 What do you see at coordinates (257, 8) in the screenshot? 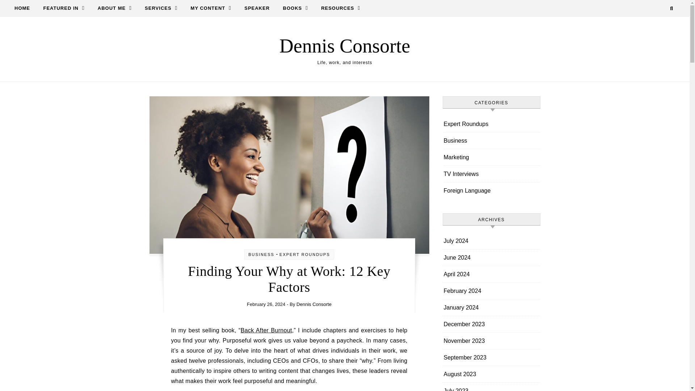
I see `SPEAKER` at bounding box center [257, 8].